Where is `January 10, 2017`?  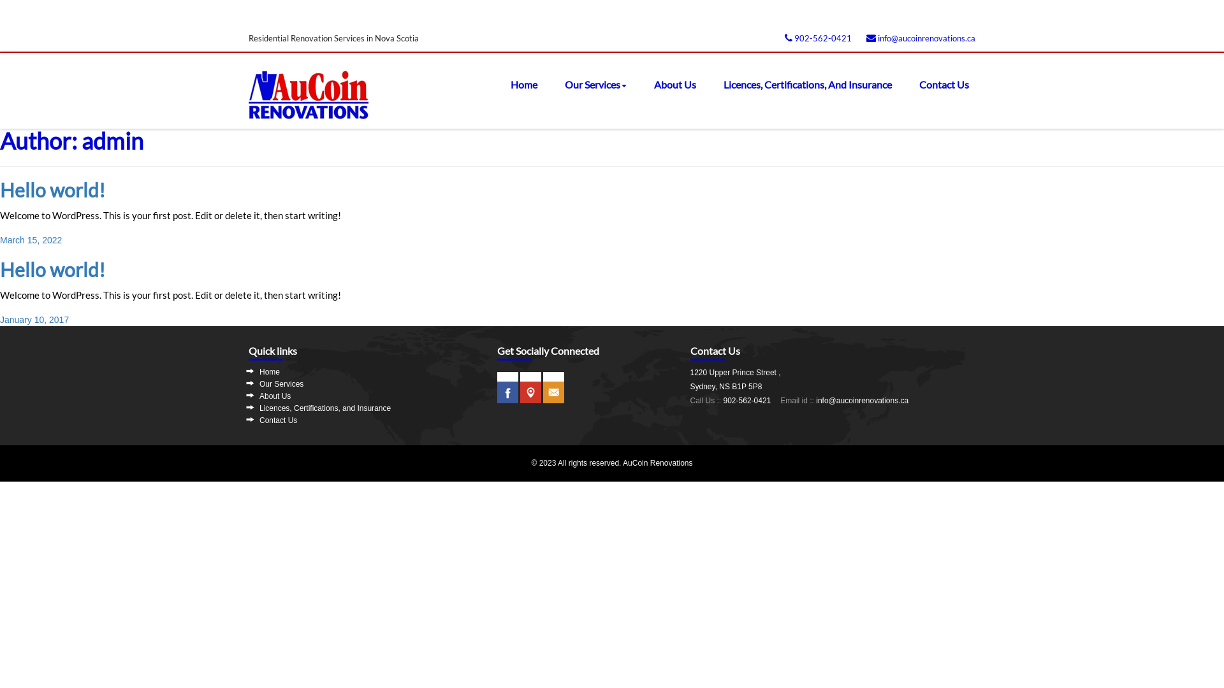 January 10, 2017 is located at coordinates (34, 320).